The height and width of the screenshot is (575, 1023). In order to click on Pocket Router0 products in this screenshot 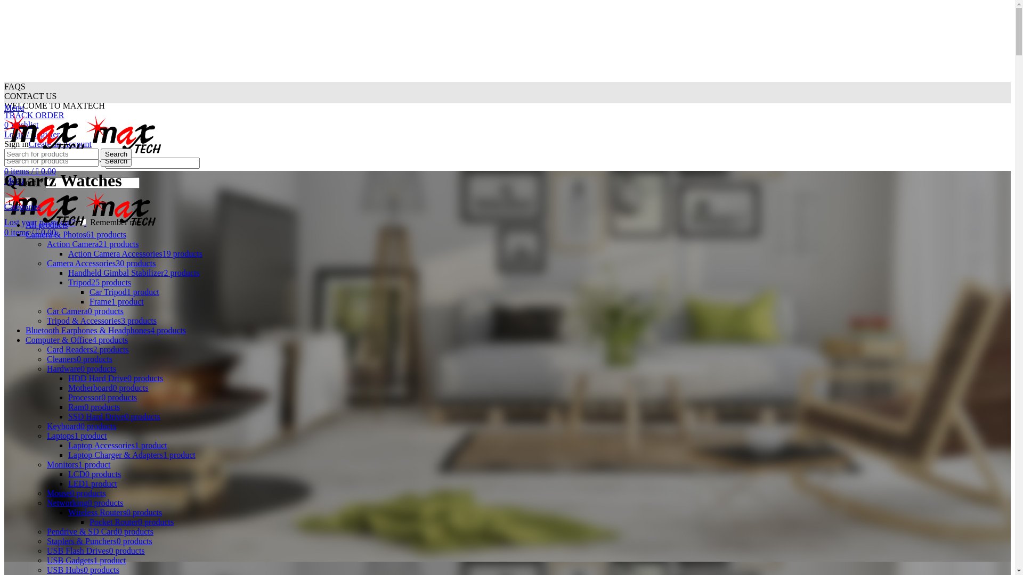, I will do `click(132, 522)`.